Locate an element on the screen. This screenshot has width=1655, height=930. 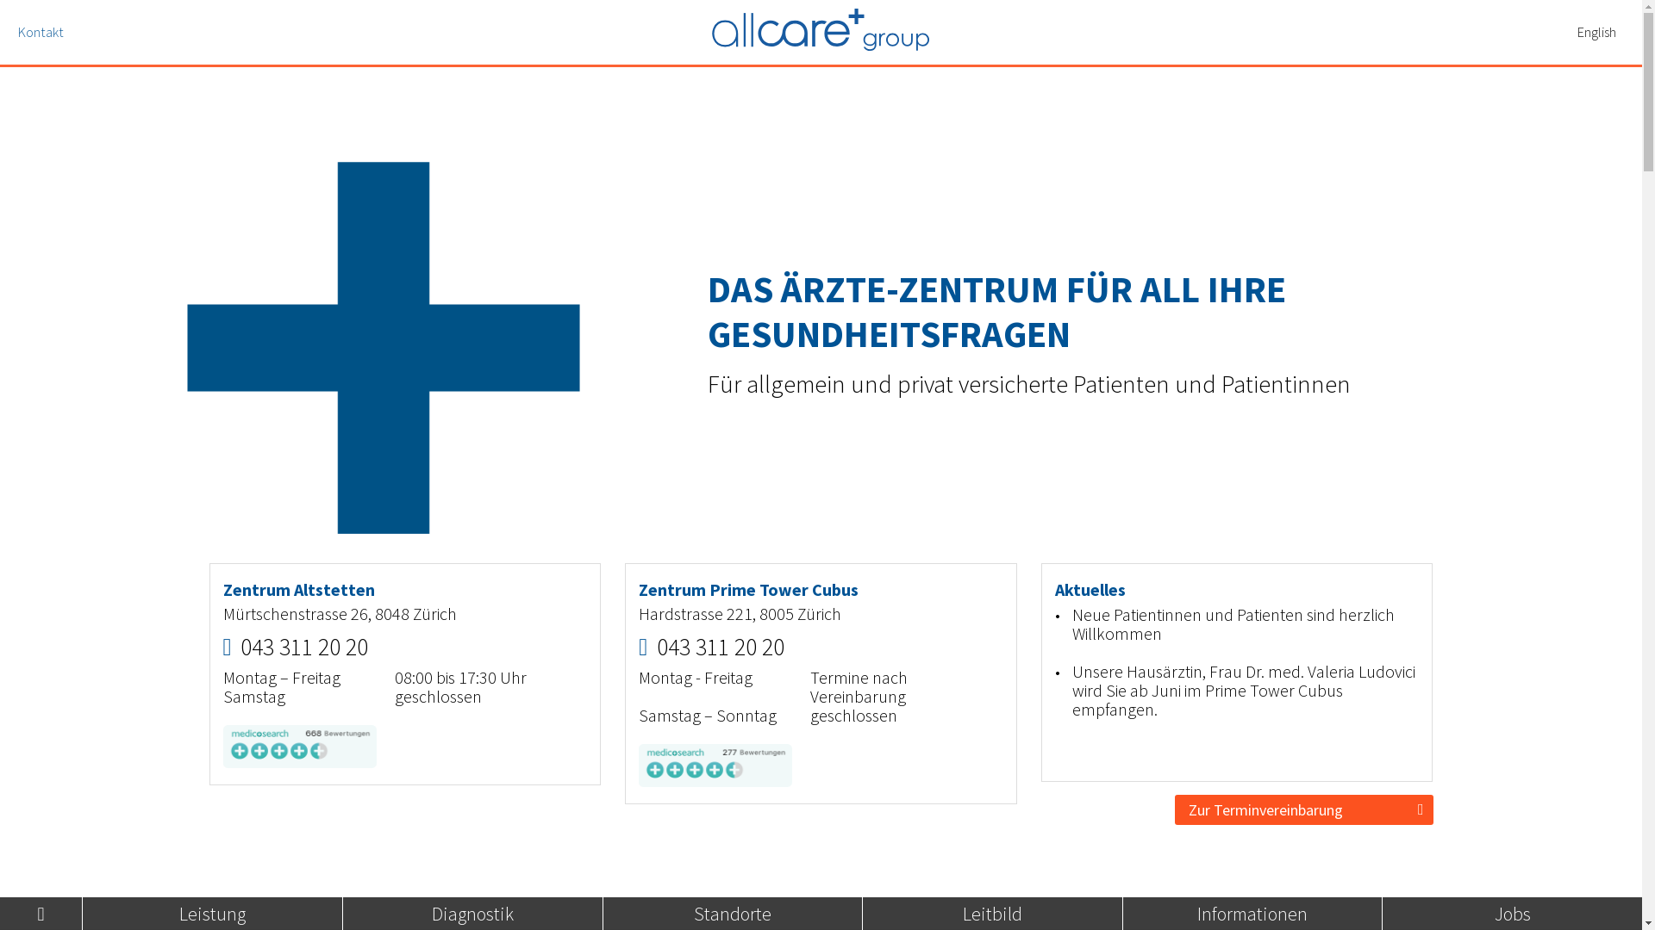
Zentrum Prime Tower Cubus is located at coordinates (748, 589).